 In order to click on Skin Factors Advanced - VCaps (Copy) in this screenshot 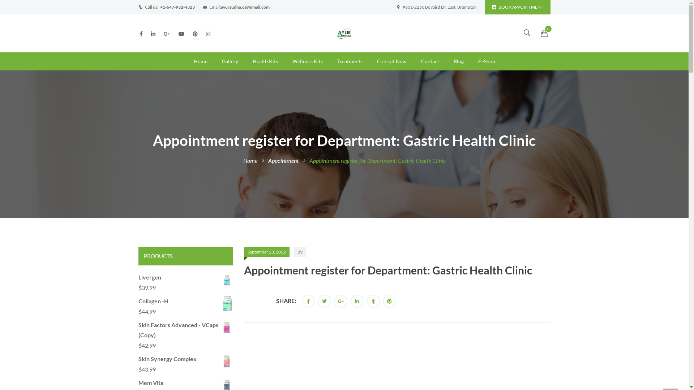, I will do `click(186, 330)`.